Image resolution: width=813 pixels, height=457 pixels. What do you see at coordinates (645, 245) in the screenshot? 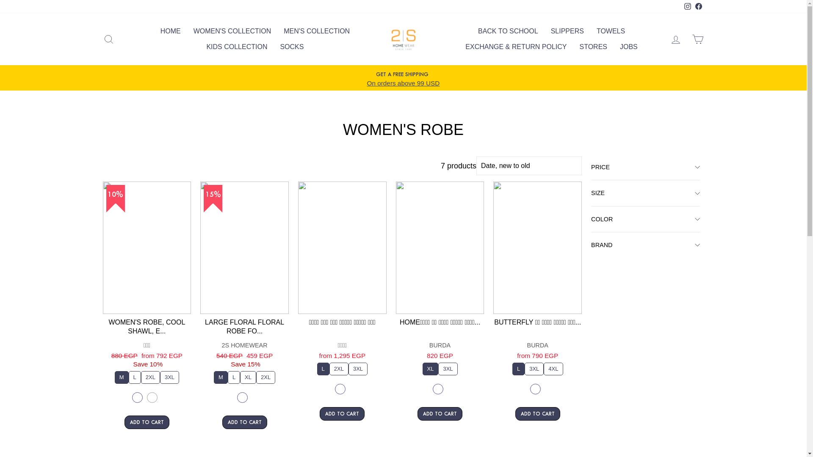
I see `BRAND` at bounding box center [645, 245].